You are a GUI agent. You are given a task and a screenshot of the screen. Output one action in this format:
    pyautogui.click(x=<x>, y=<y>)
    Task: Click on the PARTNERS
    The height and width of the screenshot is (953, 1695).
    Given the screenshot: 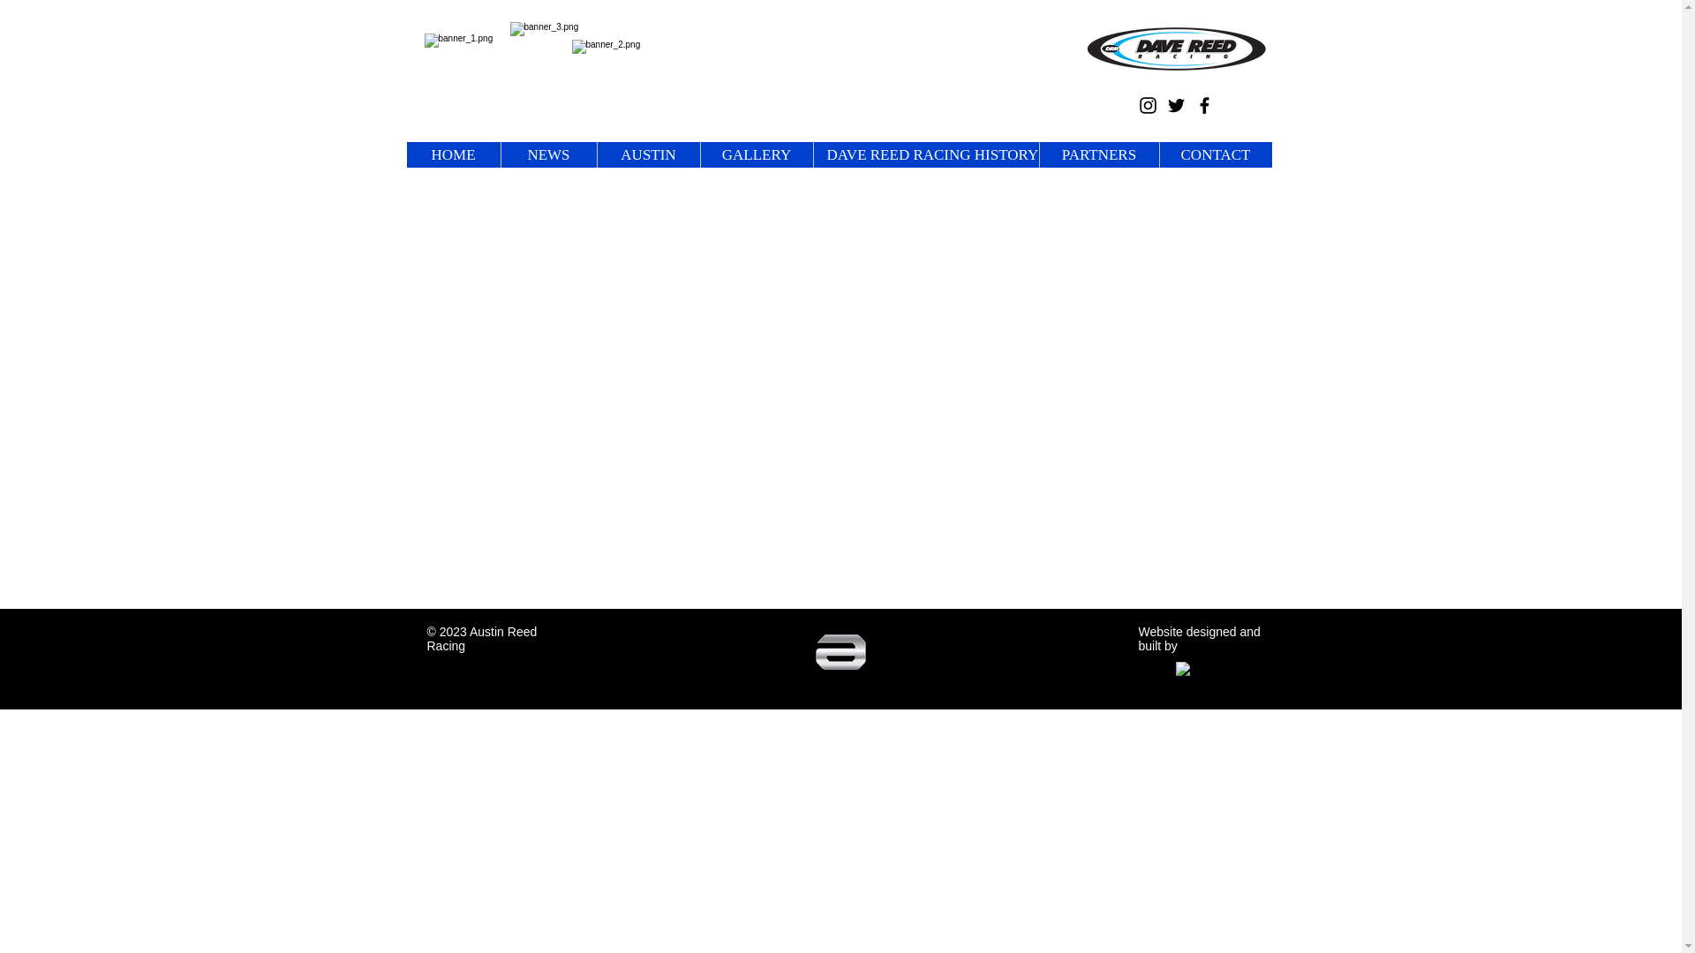 What is the action you would take?
    pyautogui.click(x=1097, y=154)
    